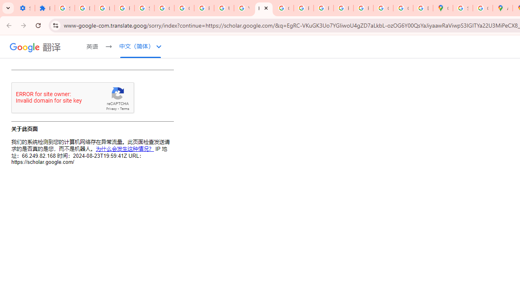  What do you see at coordinates (164, 8) in the screenshot?
I see `Google Account Help` at bounding box center [164, 8].